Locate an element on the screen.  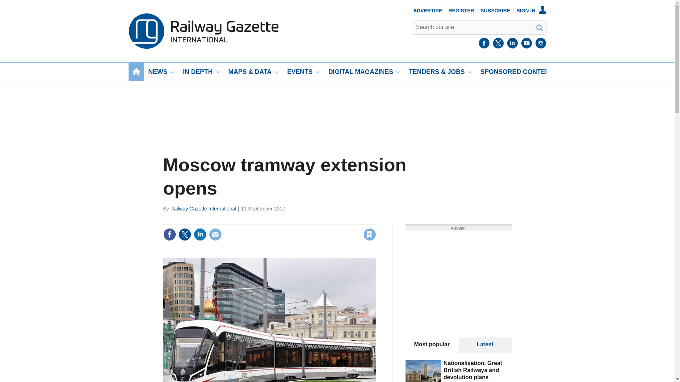
Railway Gazette is located at coordinates (203, 47).